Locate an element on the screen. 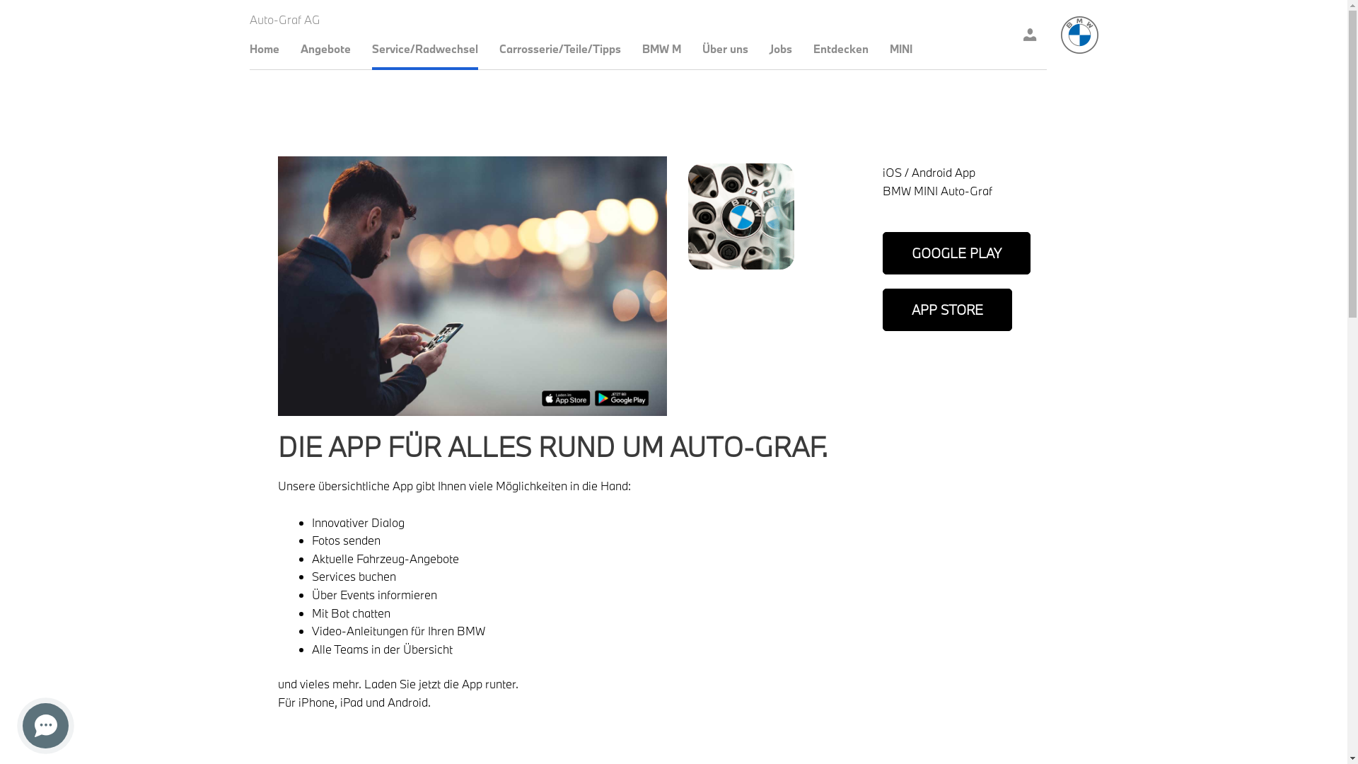 The width and height of the screenshot is (1358, 764). Shopping Tool is located at coordinates (1030, 35).